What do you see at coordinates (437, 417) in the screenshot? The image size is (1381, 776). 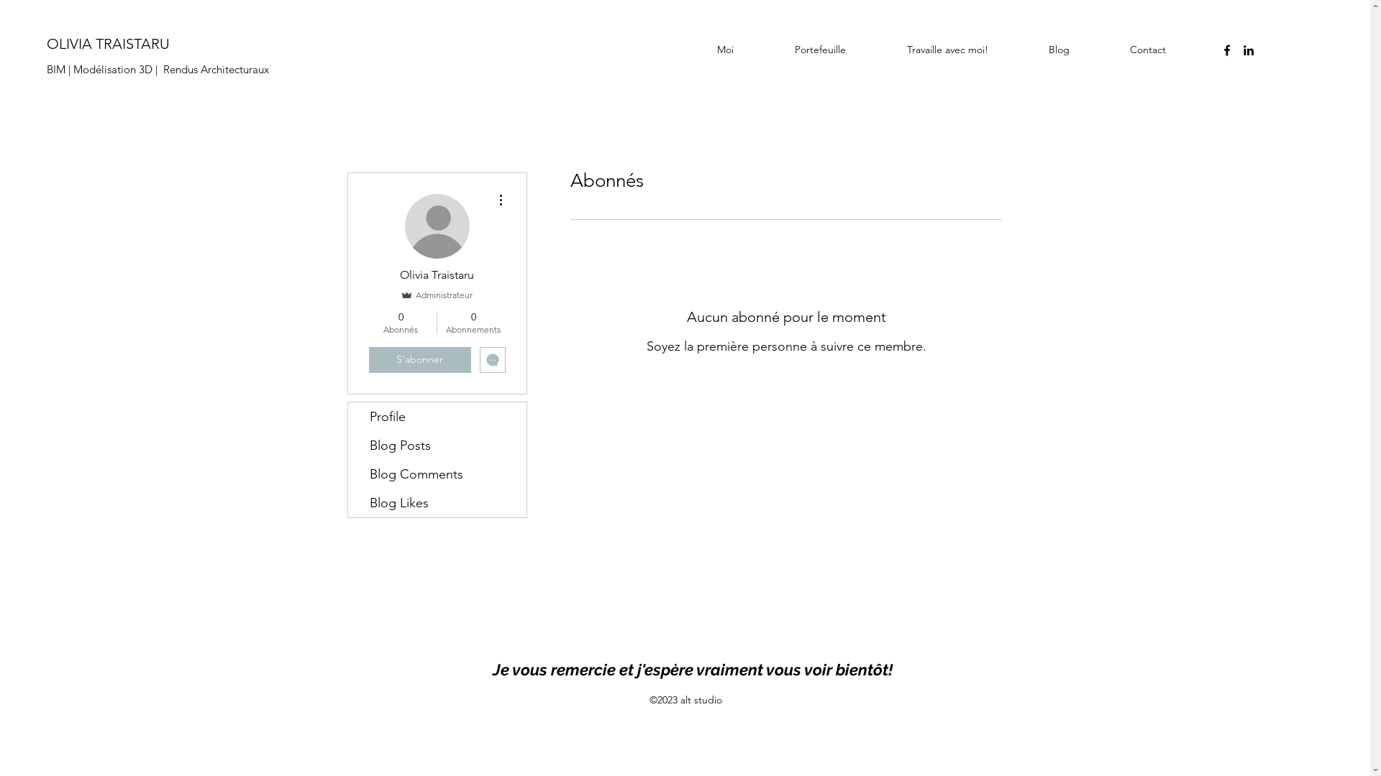 I see `Profile` at bounding box center [437, 417].